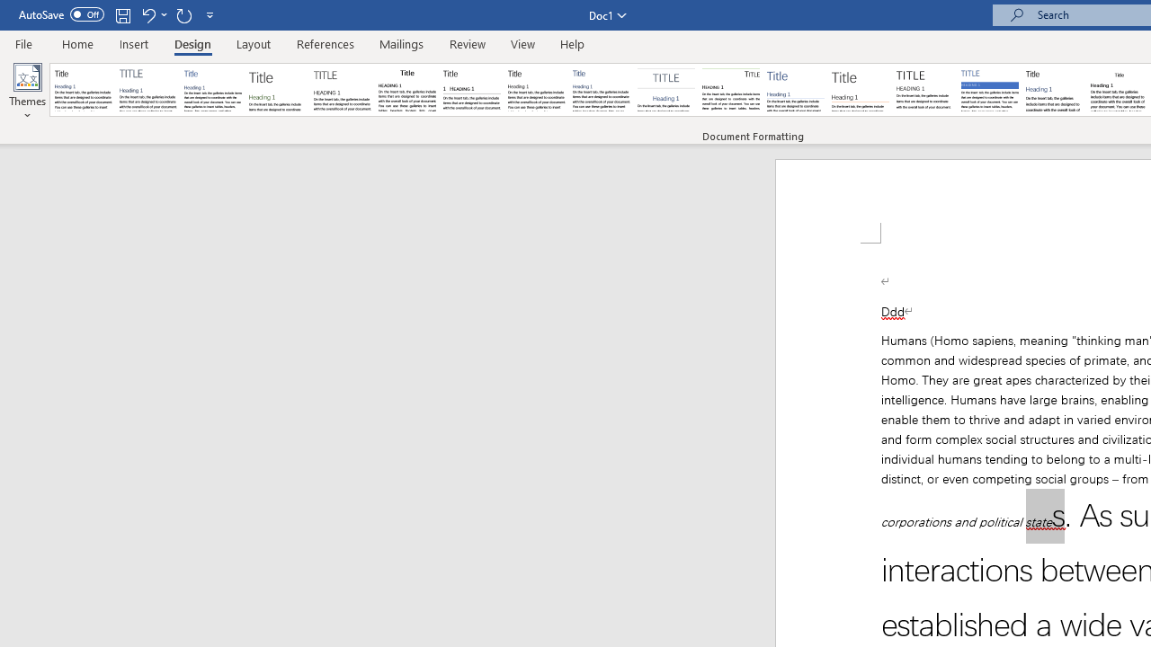 The width and height of the screenshot is (1151, 647). Describe the element at coordinates (27, 92) in the screenshot. I see `Themes` at that location.